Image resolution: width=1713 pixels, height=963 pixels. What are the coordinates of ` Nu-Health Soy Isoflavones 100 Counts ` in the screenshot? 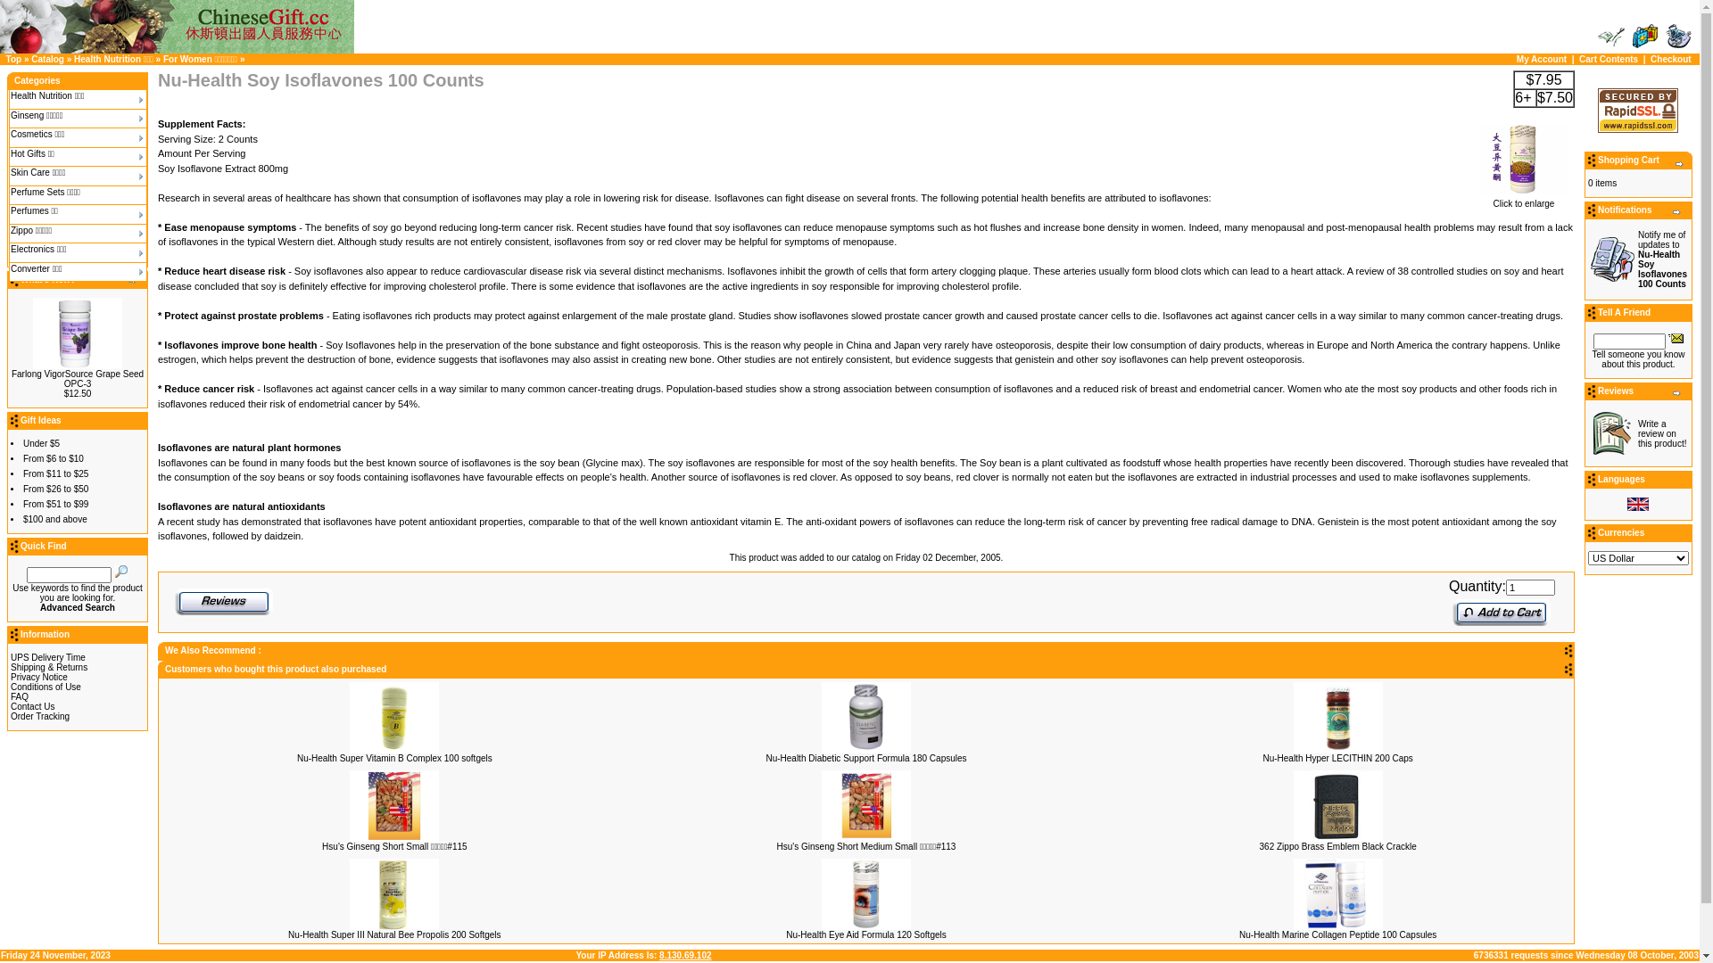 It's located at (1524, 159).